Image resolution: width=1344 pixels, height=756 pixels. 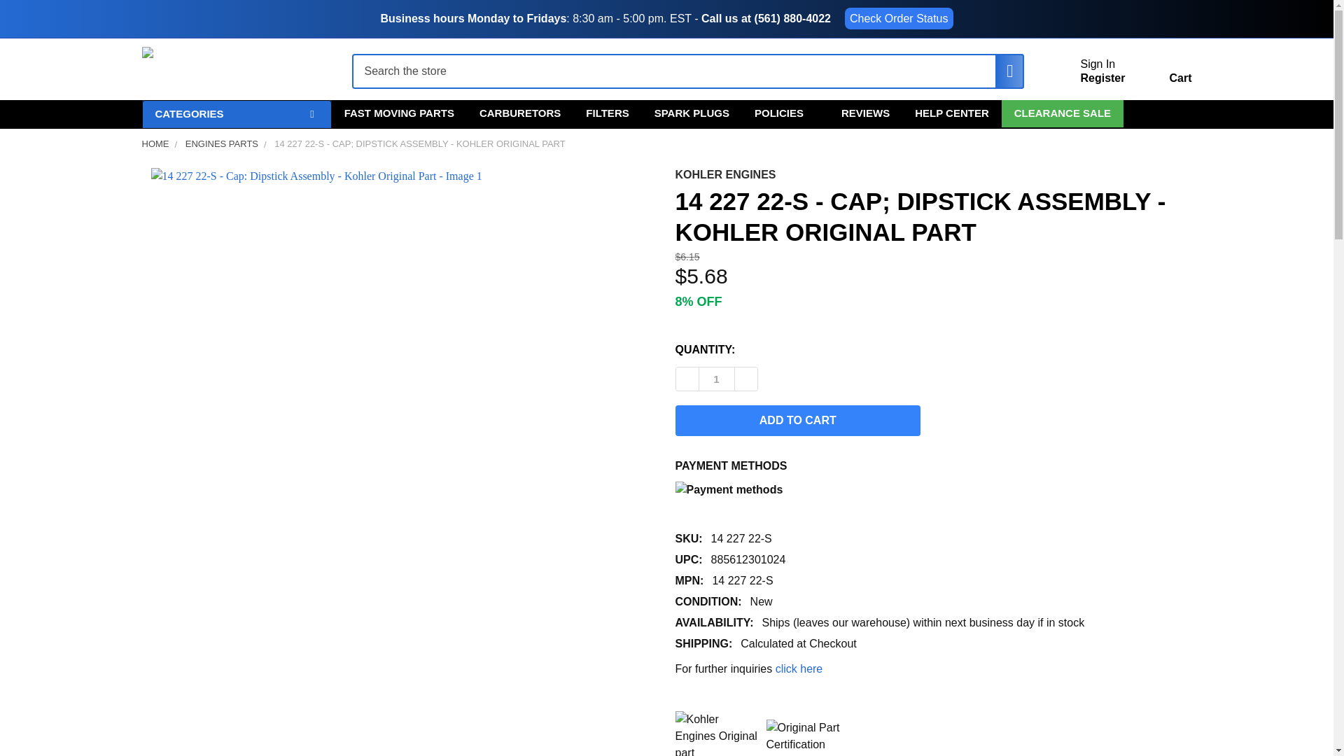 I want to click on Cart, so click(x=1163, y=74).